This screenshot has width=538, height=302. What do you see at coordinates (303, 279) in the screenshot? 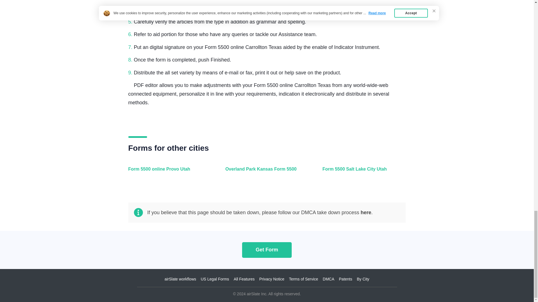
I see `Terms of Service` at bounding box center [303, 279].